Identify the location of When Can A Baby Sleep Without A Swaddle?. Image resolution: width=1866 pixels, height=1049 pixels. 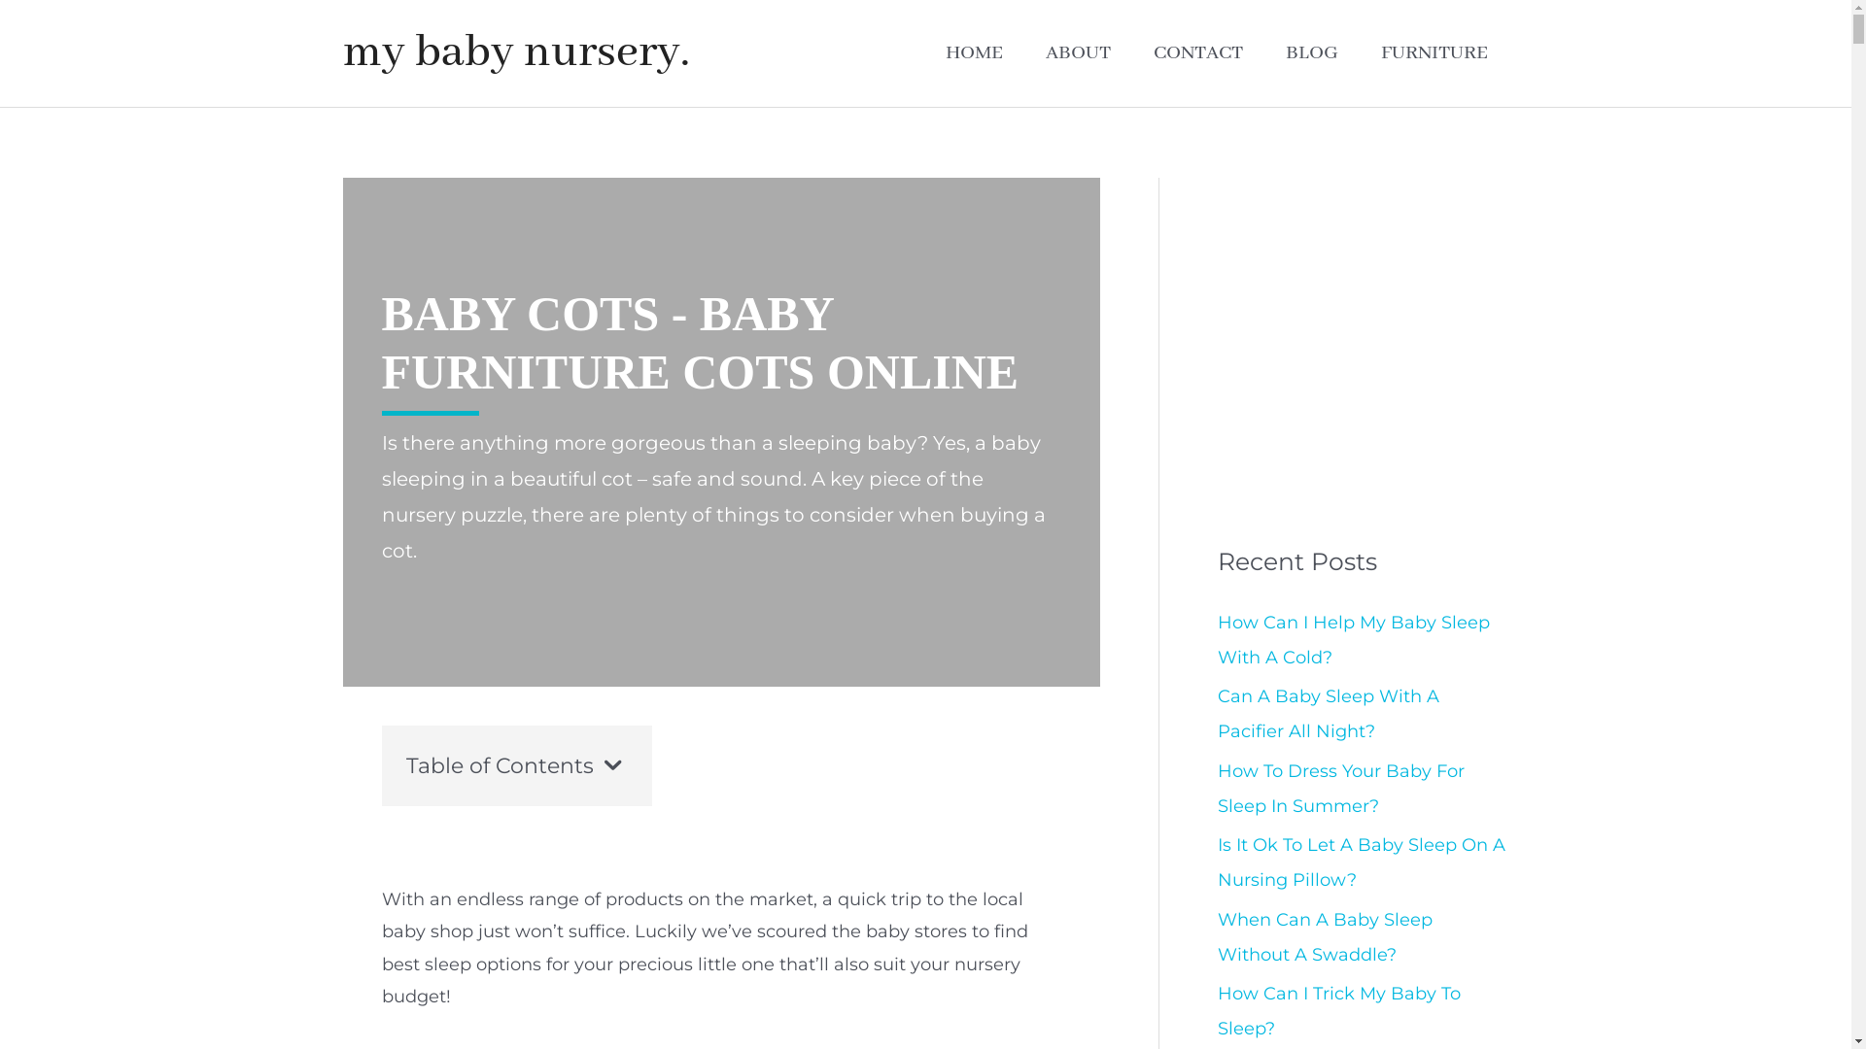
(1324, 937).